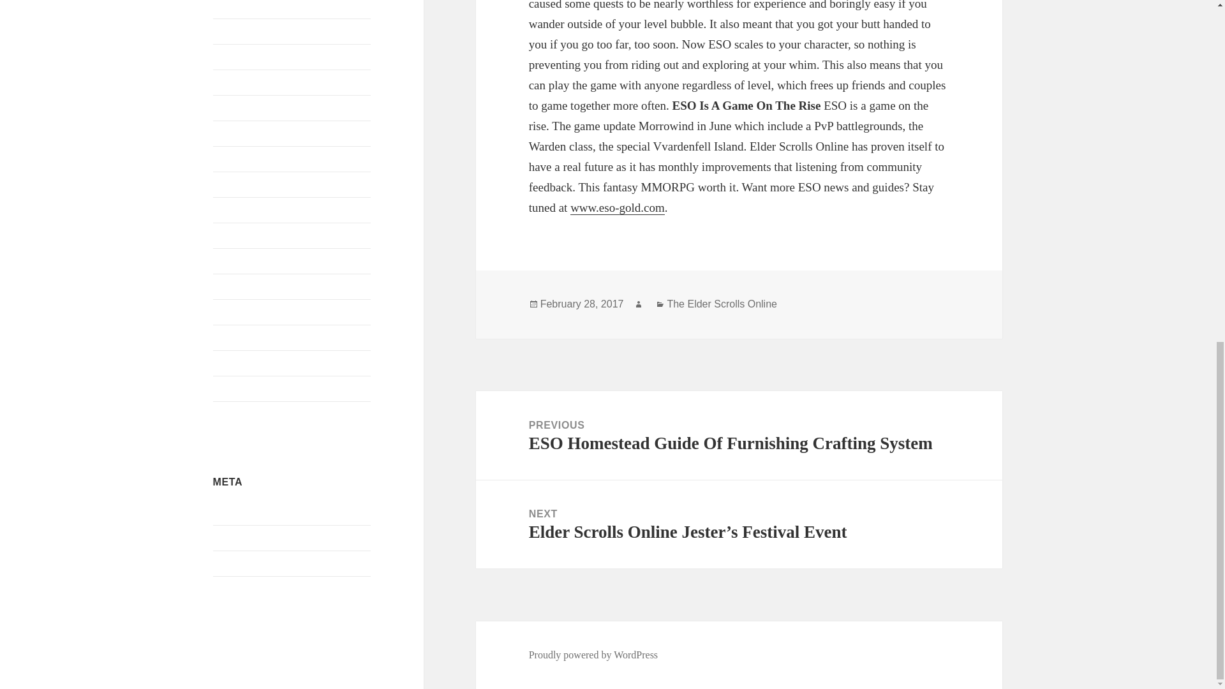 The image size is (1225, 689). I want to click on NHL Video Games, so click(252, 260).